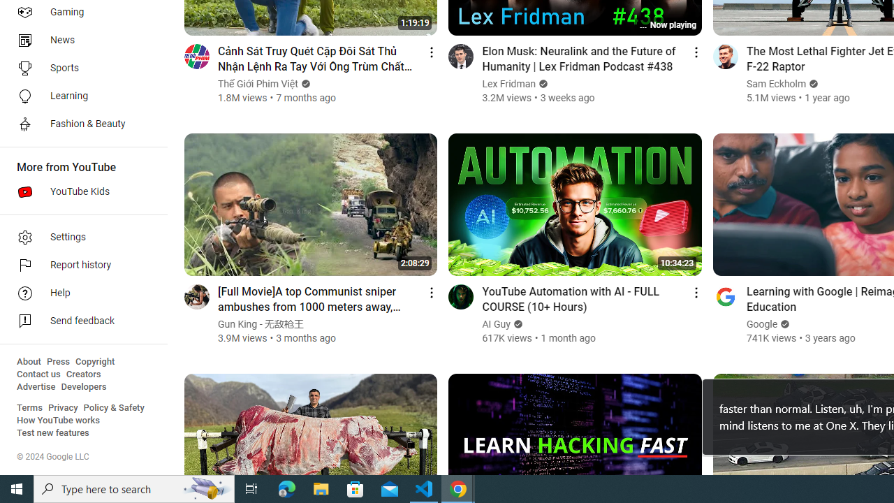 This screenshot has height=503, width=894. Describe the element at coordinates (53, 433) in the screenshot. I see `Test new features` at that location.